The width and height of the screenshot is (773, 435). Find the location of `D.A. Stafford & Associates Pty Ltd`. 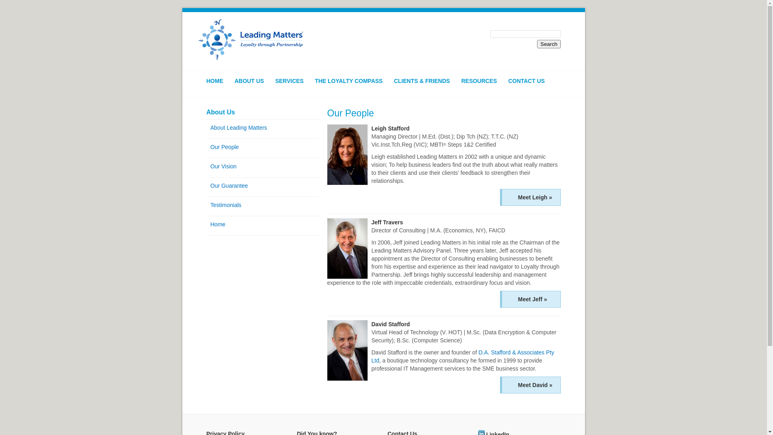

D.A. Stafford & Associates Pty Ltd is located at coordinates (463, 356).